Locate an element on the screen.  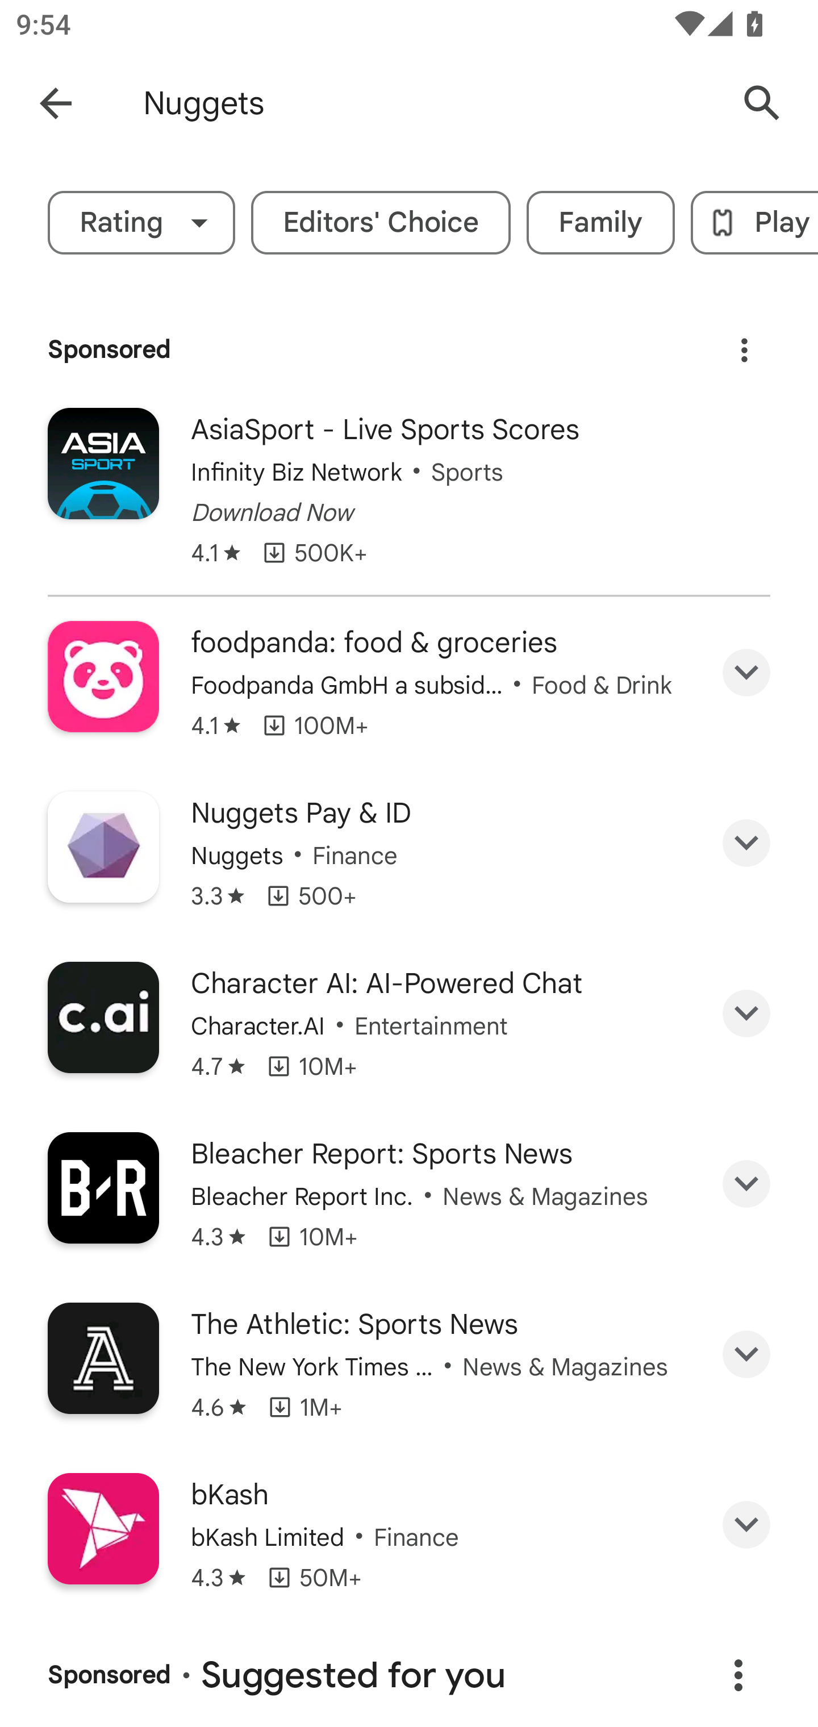
Navigate up is located at coordinates (56, 103).